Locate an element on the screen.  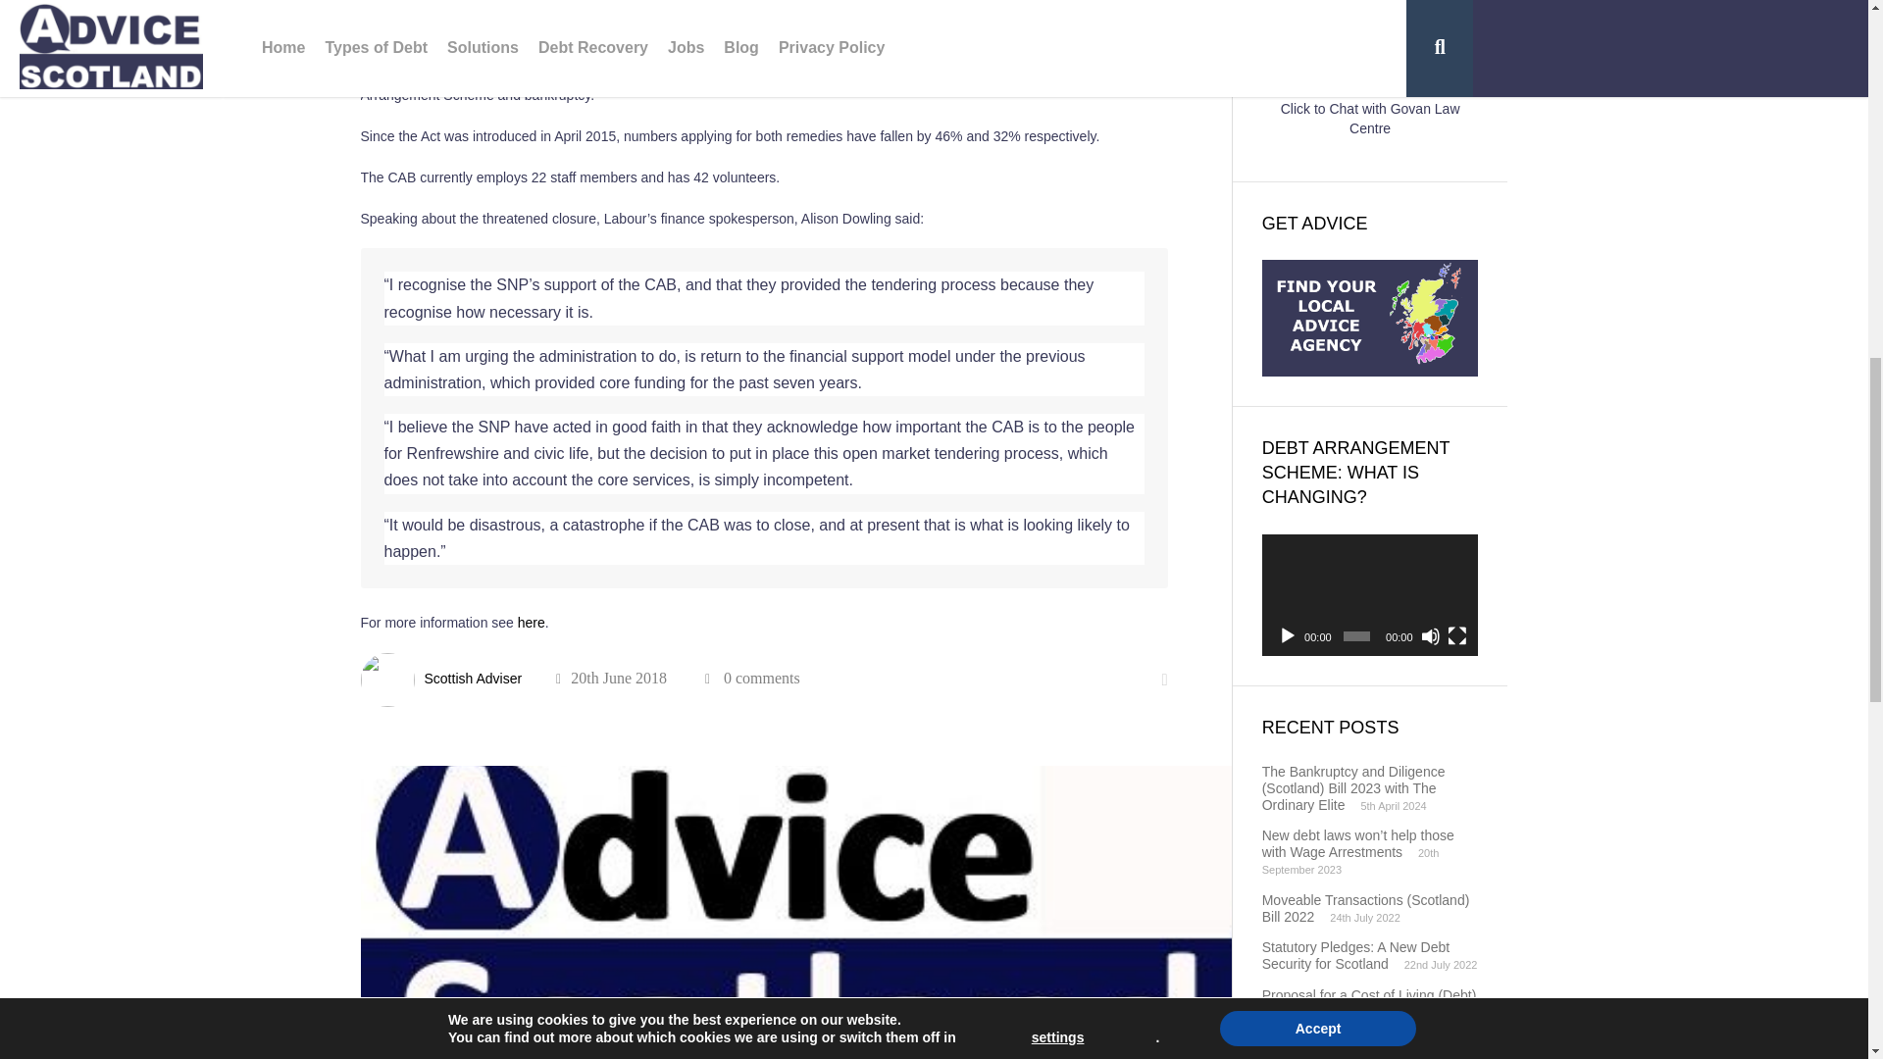
Play is located at coordinates (1287, 635).